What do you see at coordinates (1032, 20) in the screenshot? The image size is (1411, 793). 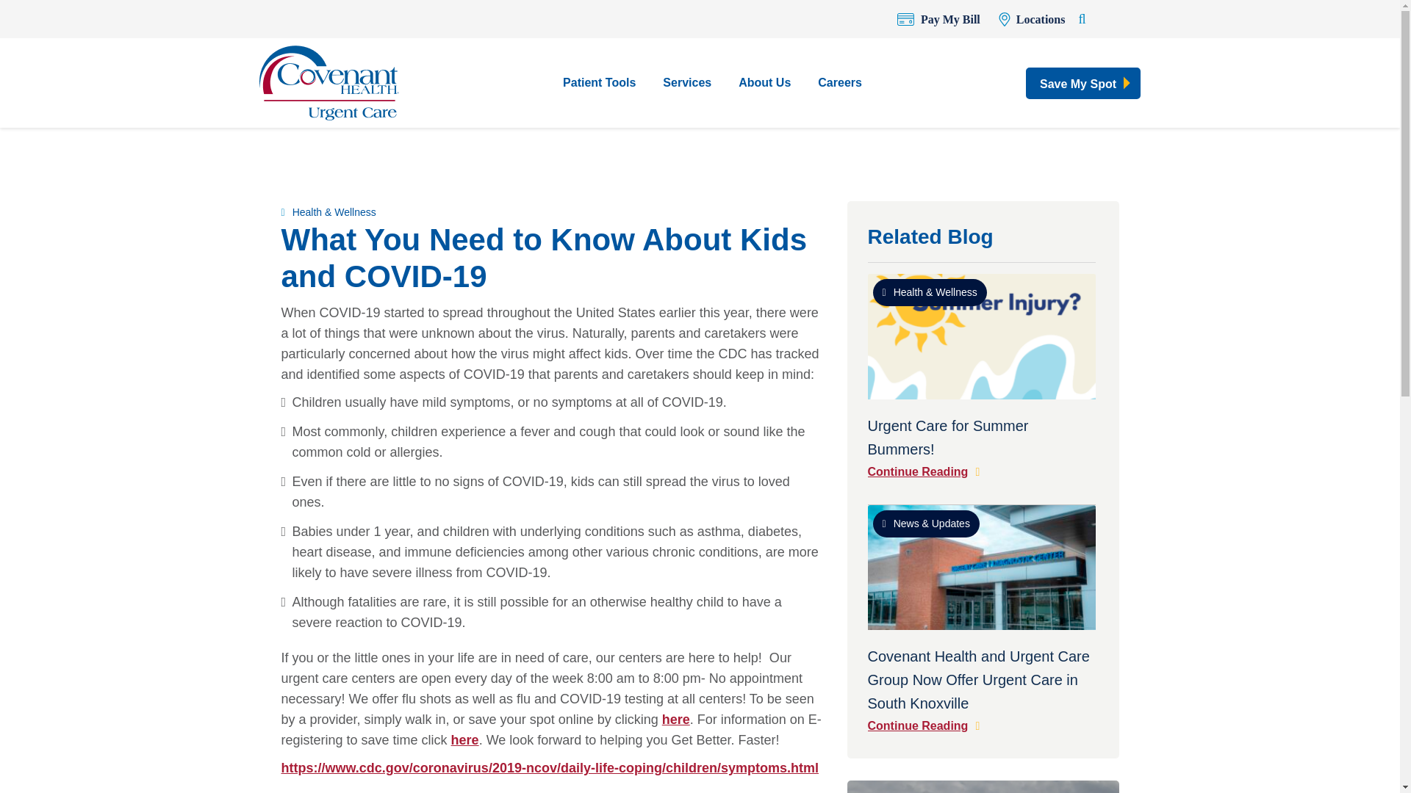 I see `Locations` at bounding box center [1032, 20].